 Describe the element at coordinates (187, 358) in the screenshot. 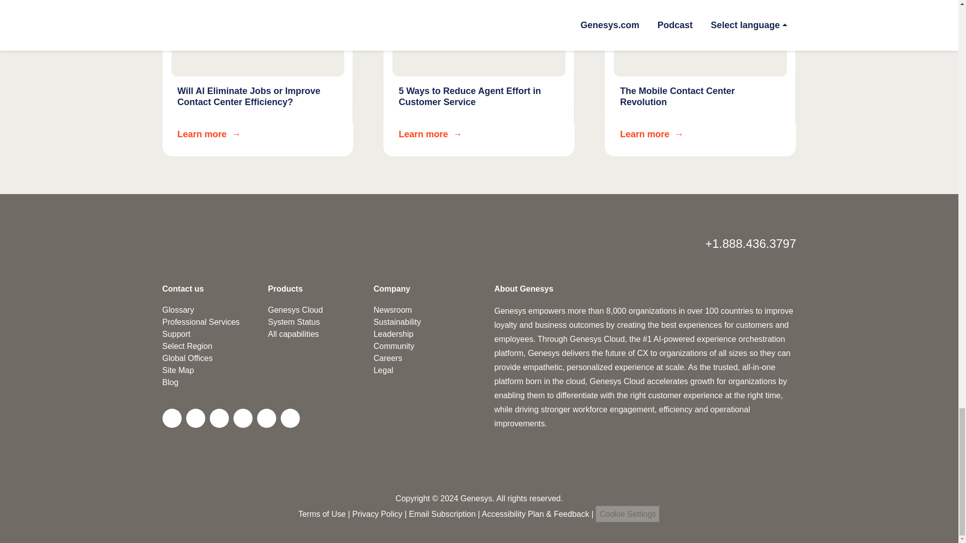

I see `Global Offices` at that location.